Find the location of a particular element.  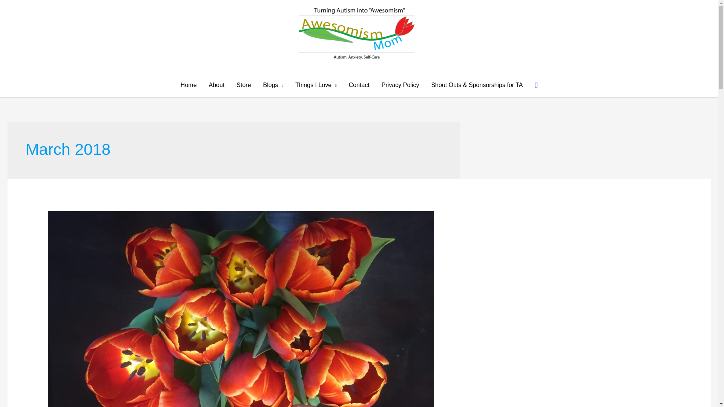

Home is located at coordinates (189, 85).